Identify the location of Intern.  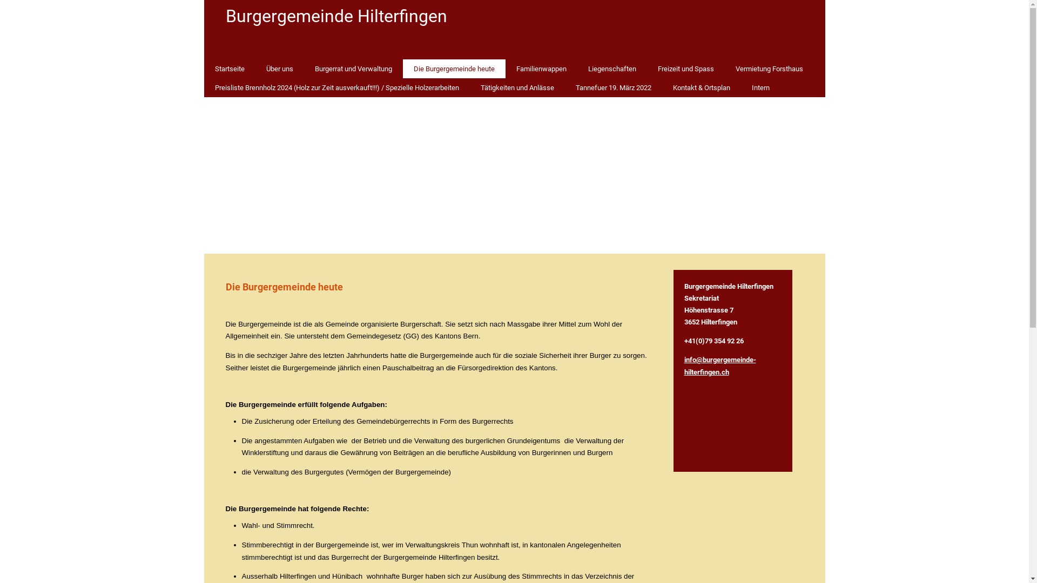
(760, 87).